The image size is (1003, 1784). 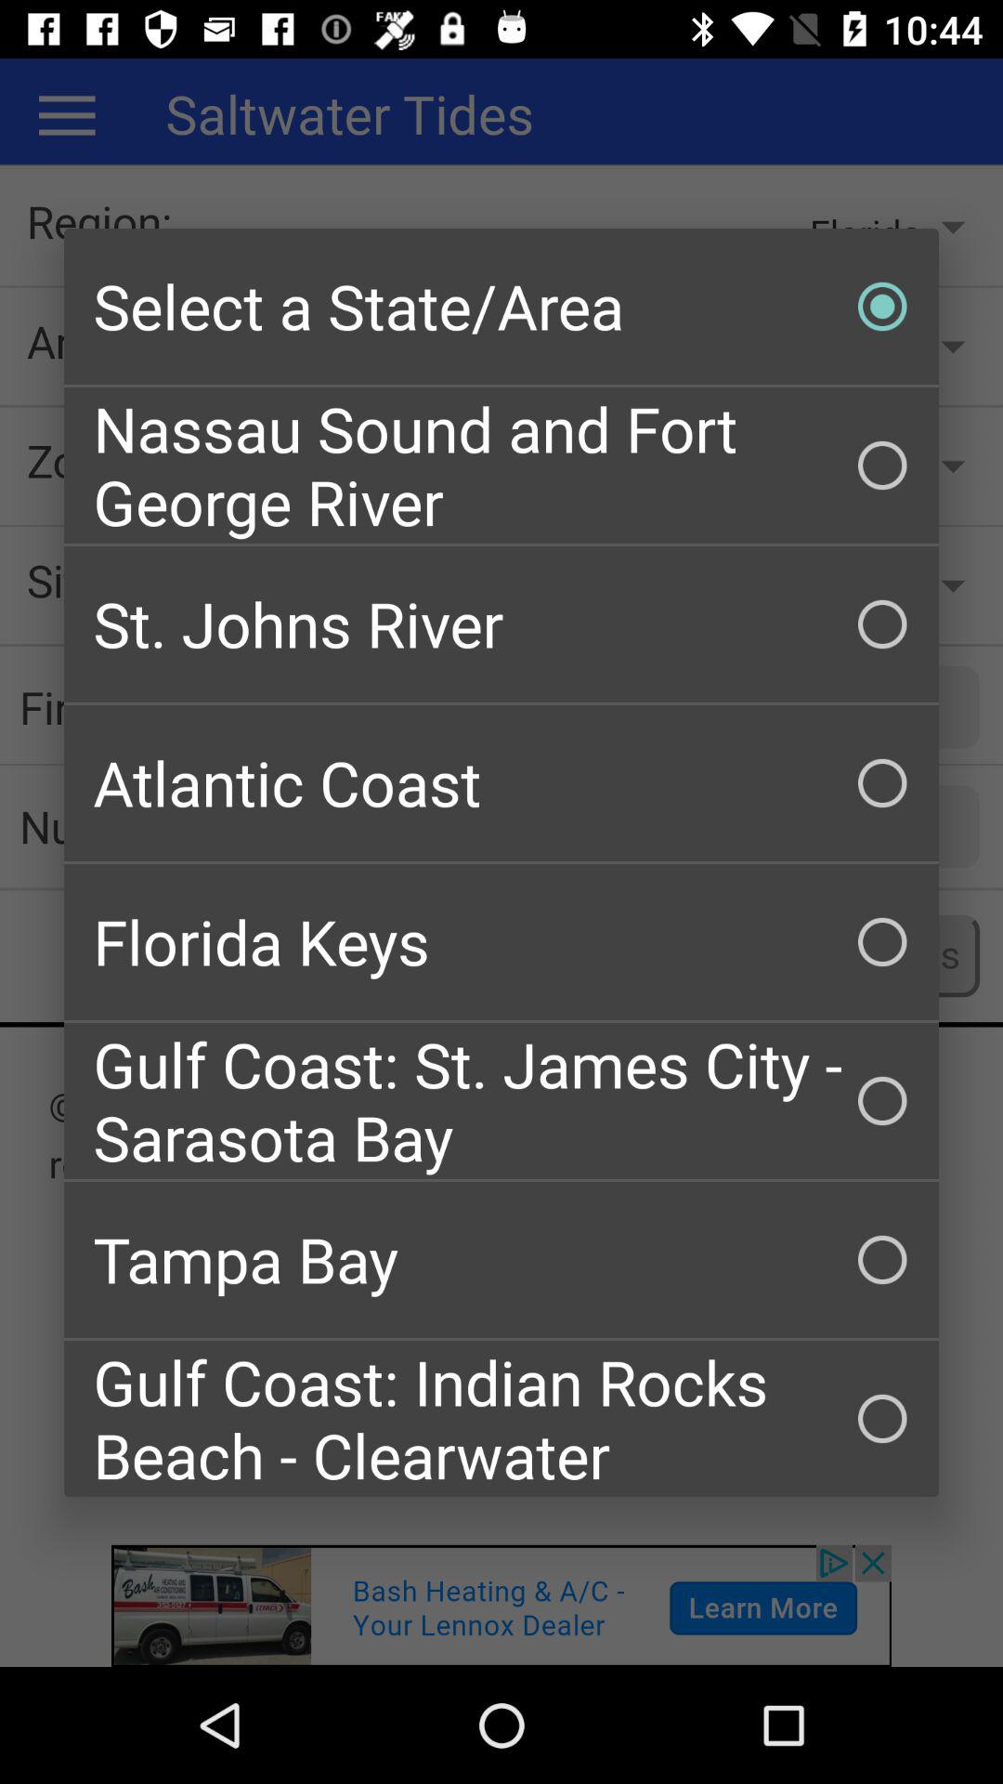 What do you see at coordinates (501, 465) in the screenshot?
I see `open checkbox below the select a state checkbox` at bounding box center [501, 465].